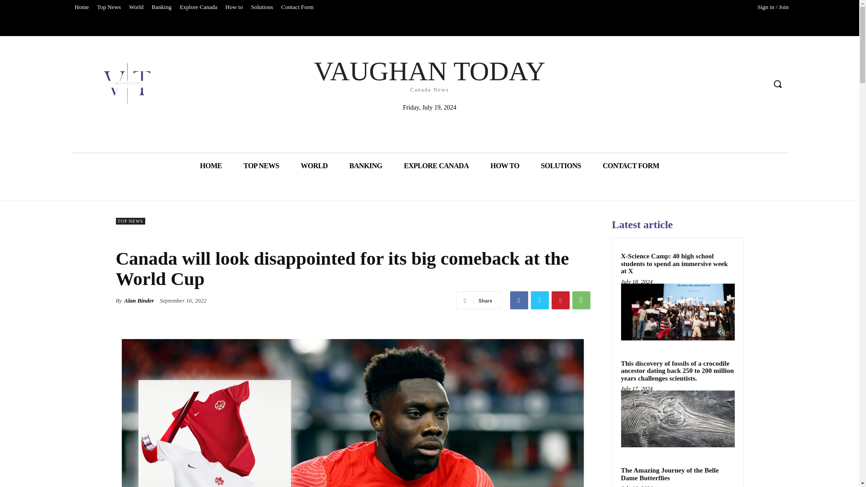 This screenshot has height=487, width=866. Describe the element at coordinates (211, 166) in the screenshot. I see `HOME` at that location.